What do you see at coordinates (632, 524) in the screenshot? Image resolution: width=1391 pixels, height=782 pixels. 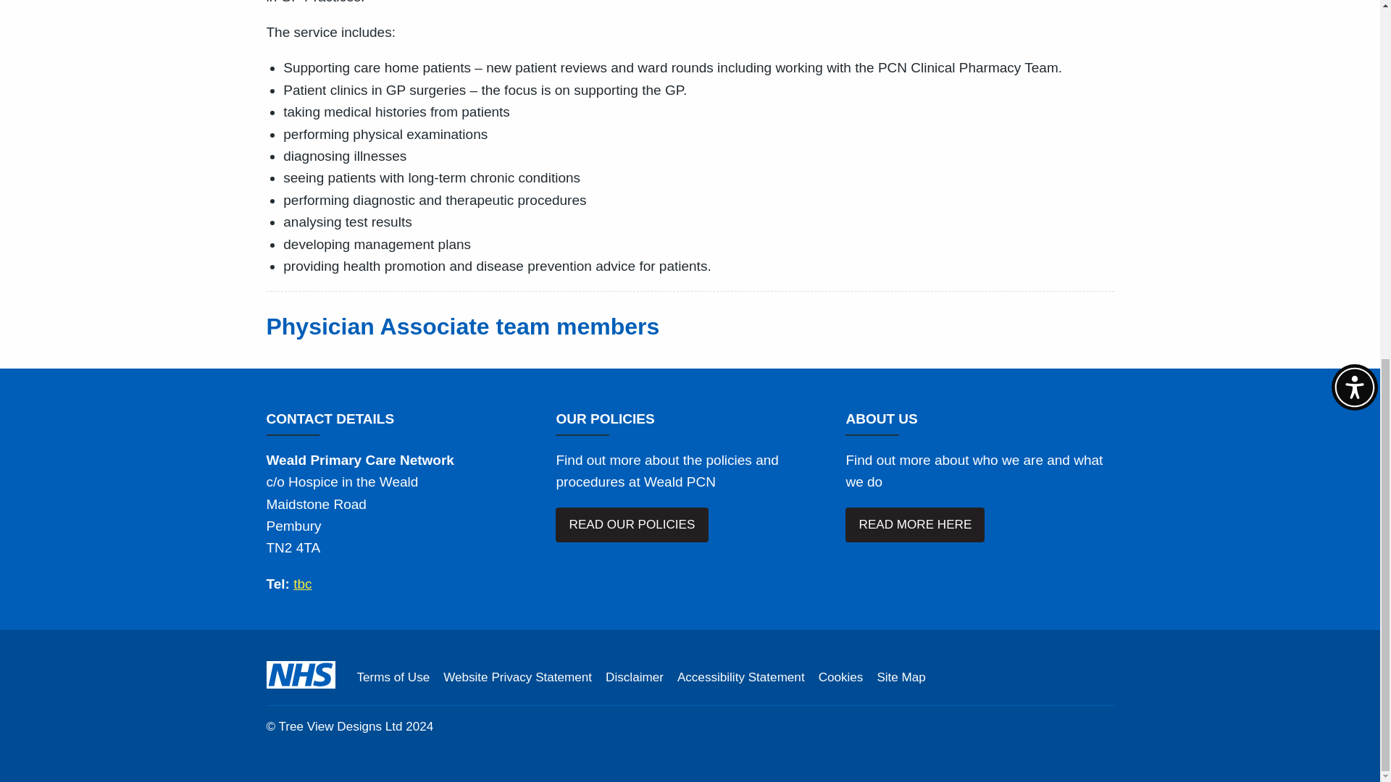 I see `READ OUR POLICIES` at bounding box center [632, 524].